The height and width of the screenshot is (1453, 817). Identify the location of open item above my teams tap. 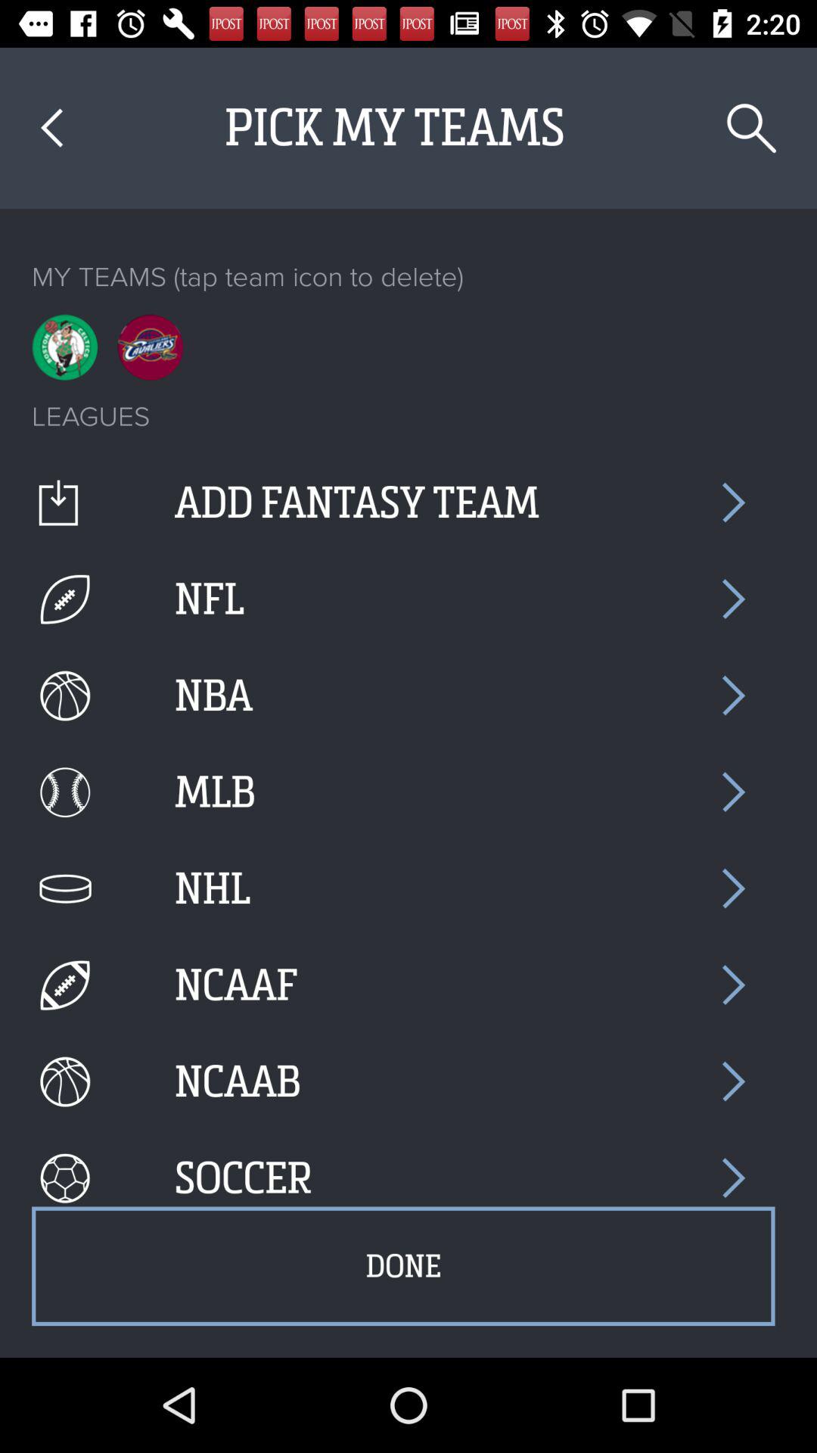
(752, 129).